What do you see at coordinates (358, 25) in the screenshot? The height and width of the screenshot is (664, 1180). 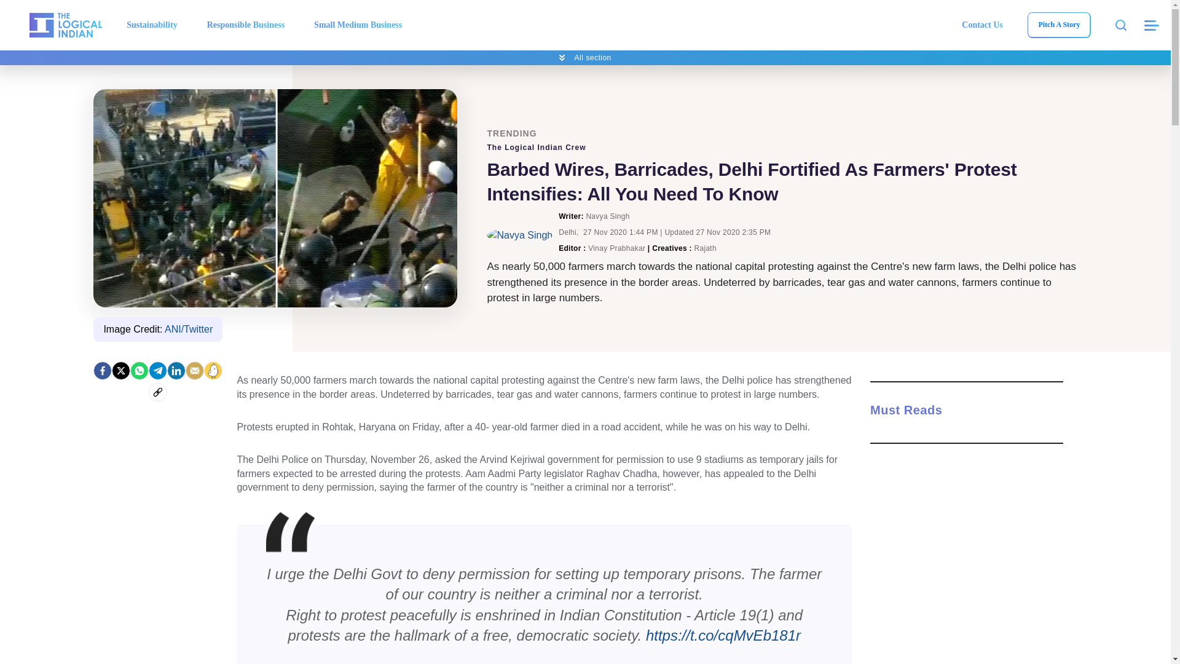 I see `Small Medium Business` at bounding box center [358, 25].